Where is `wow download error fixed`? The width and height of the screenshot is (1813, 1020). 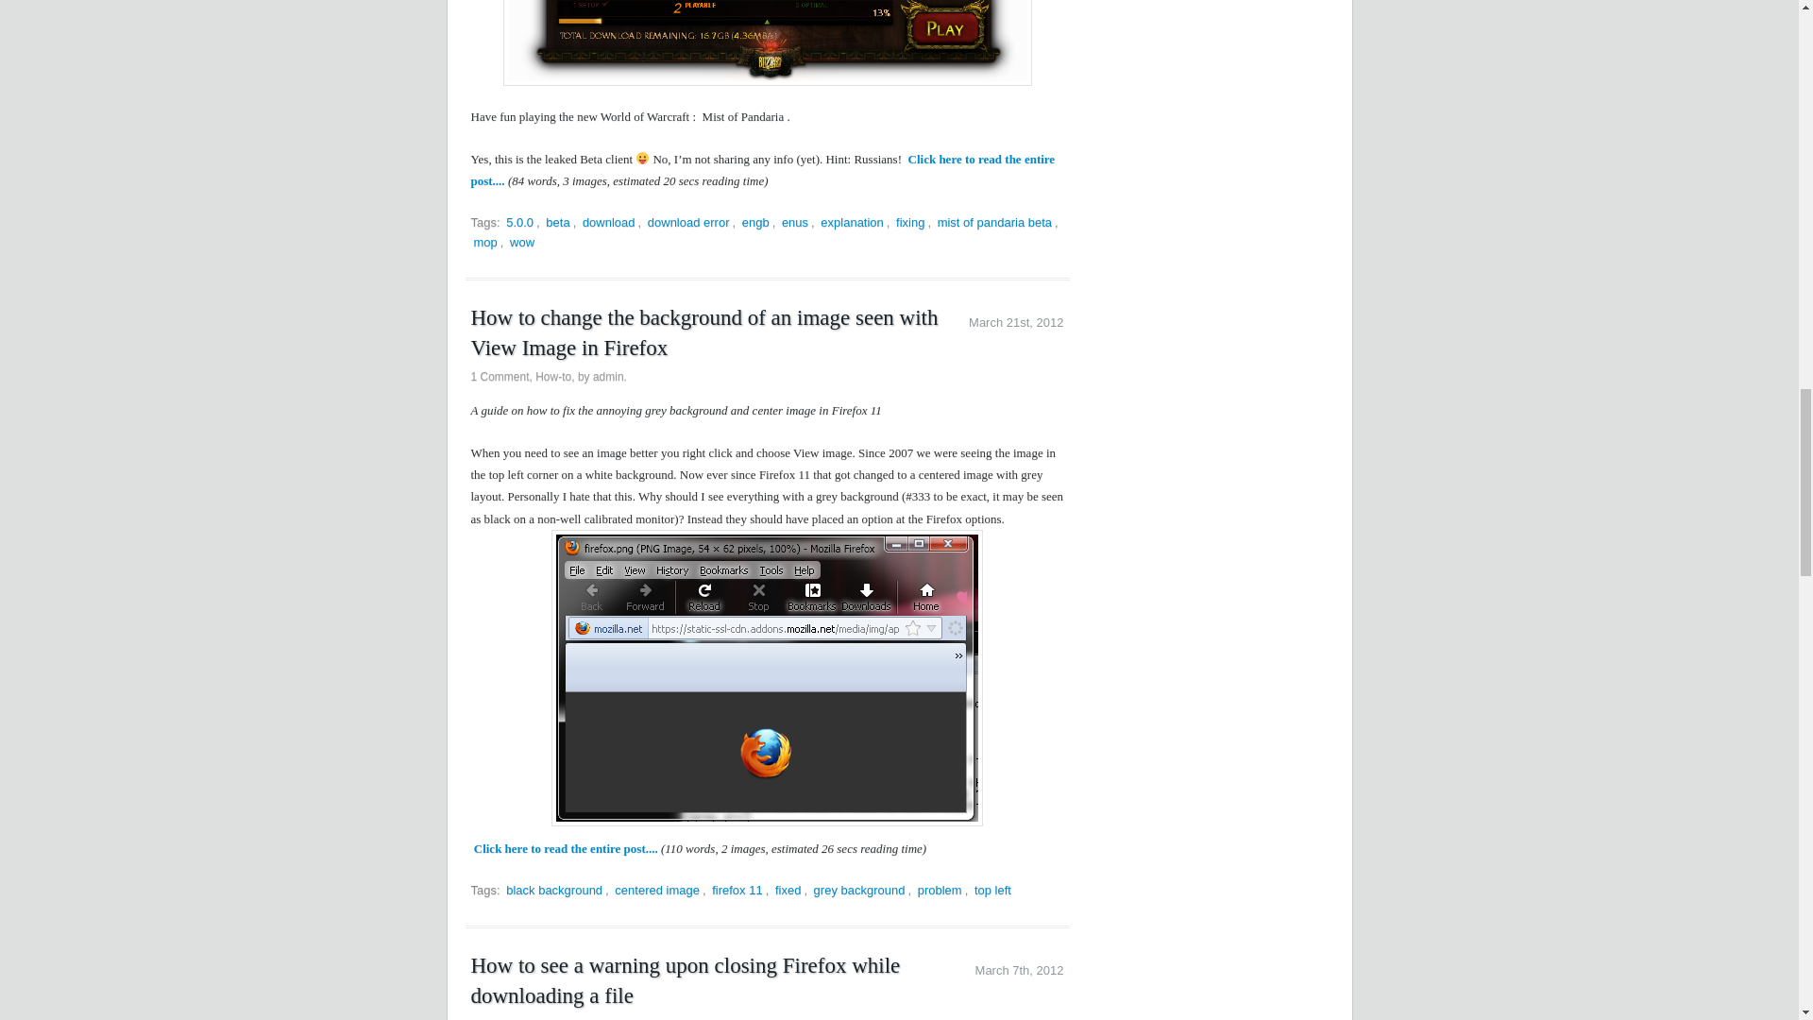 wow download error fixed is located at coordinates (767, 42).